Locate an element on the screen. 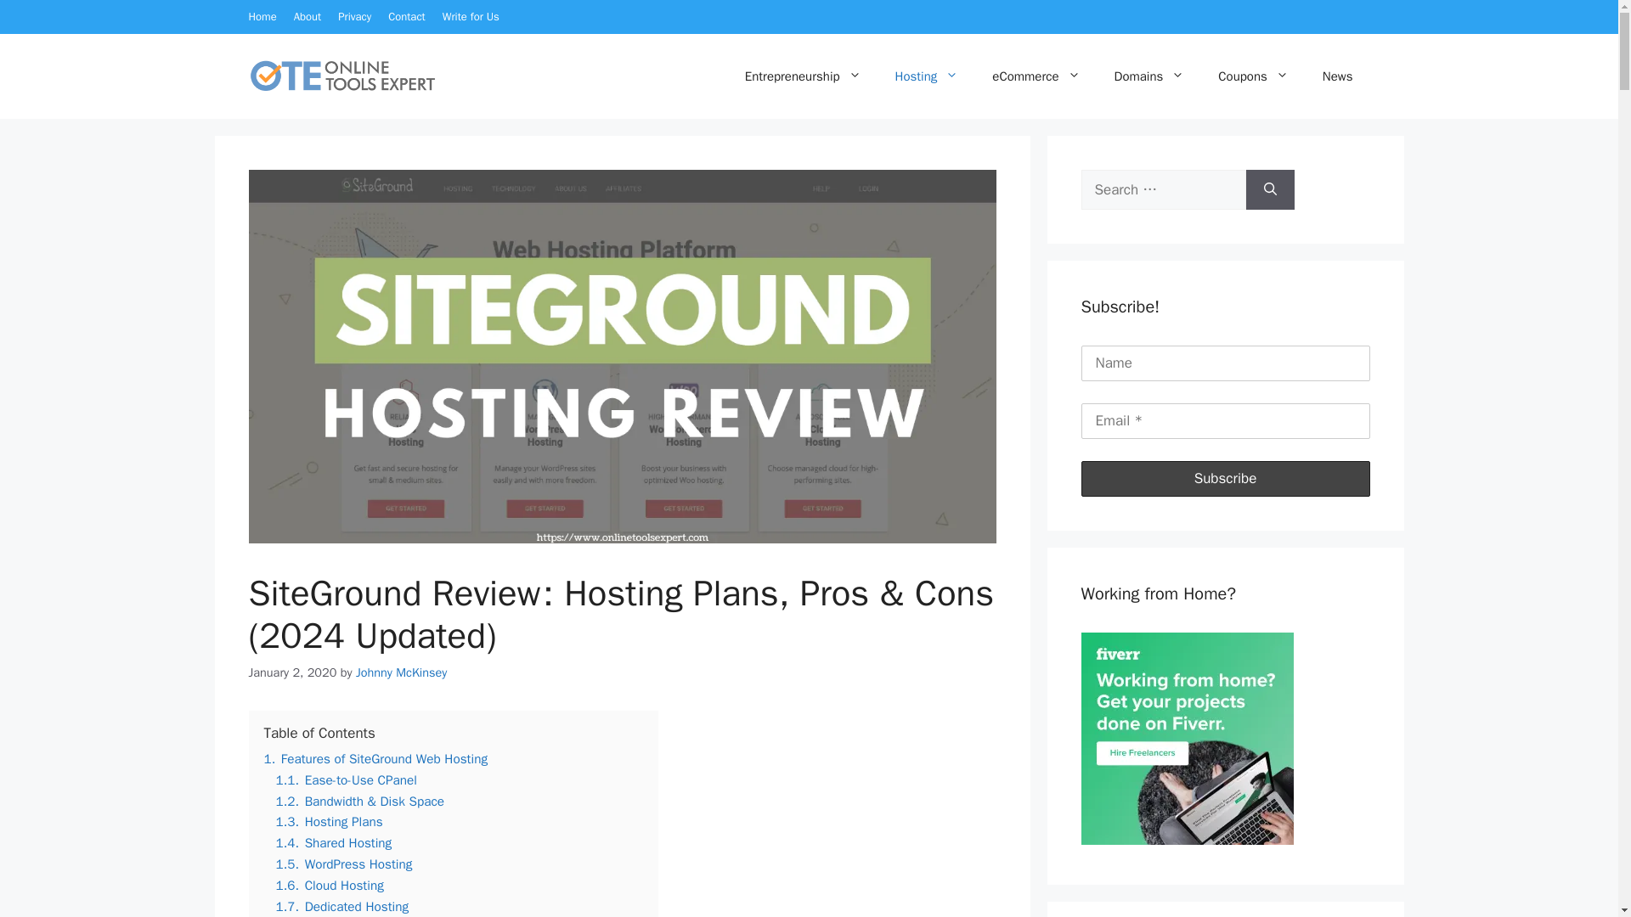 This screenshot has height=917, width=1631. Johnny McKinsey is located at coordinates (401, 671).